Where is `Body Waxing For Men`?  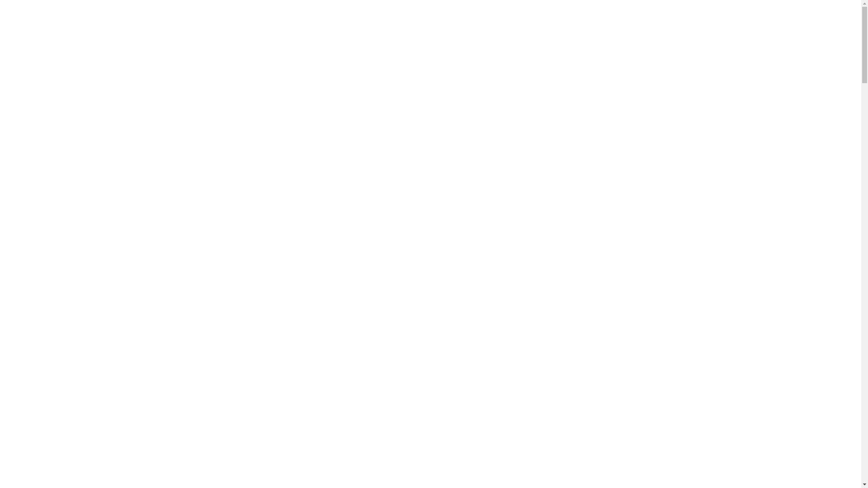 Body Waxing For Men is located at coordinates (91, 238).